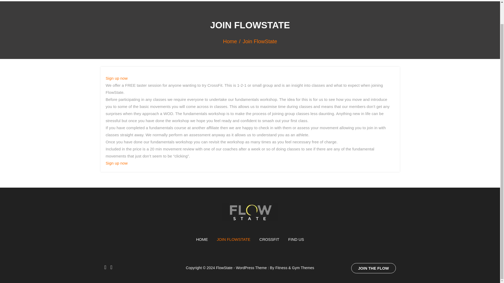 The image size is (504, 283). Describe the element at coordinates (116, 78) in the screenshot. I see `Sign up now` at that location.